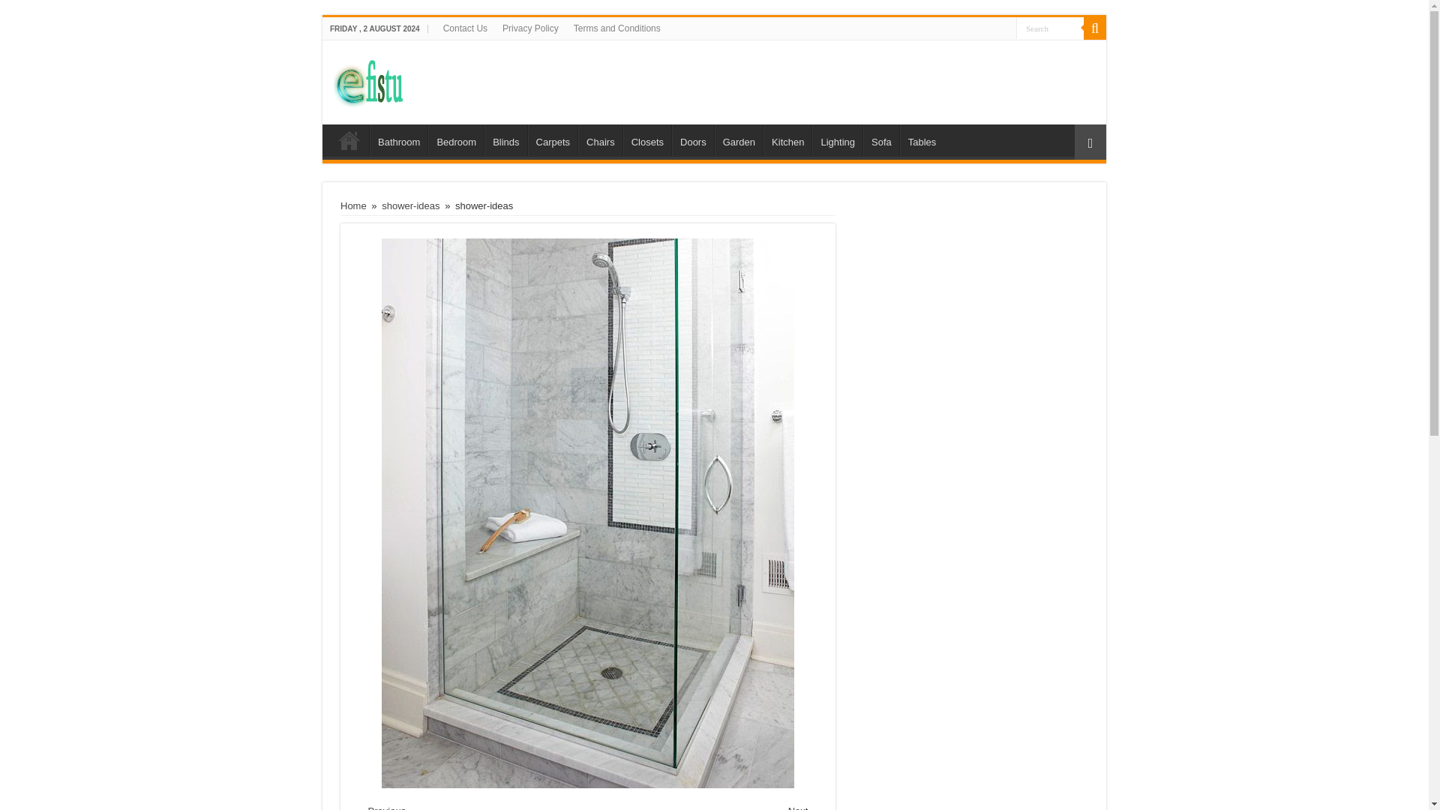  Describe the element at coordinates (349, 140) in the screenshot. I see `Home` at that location.